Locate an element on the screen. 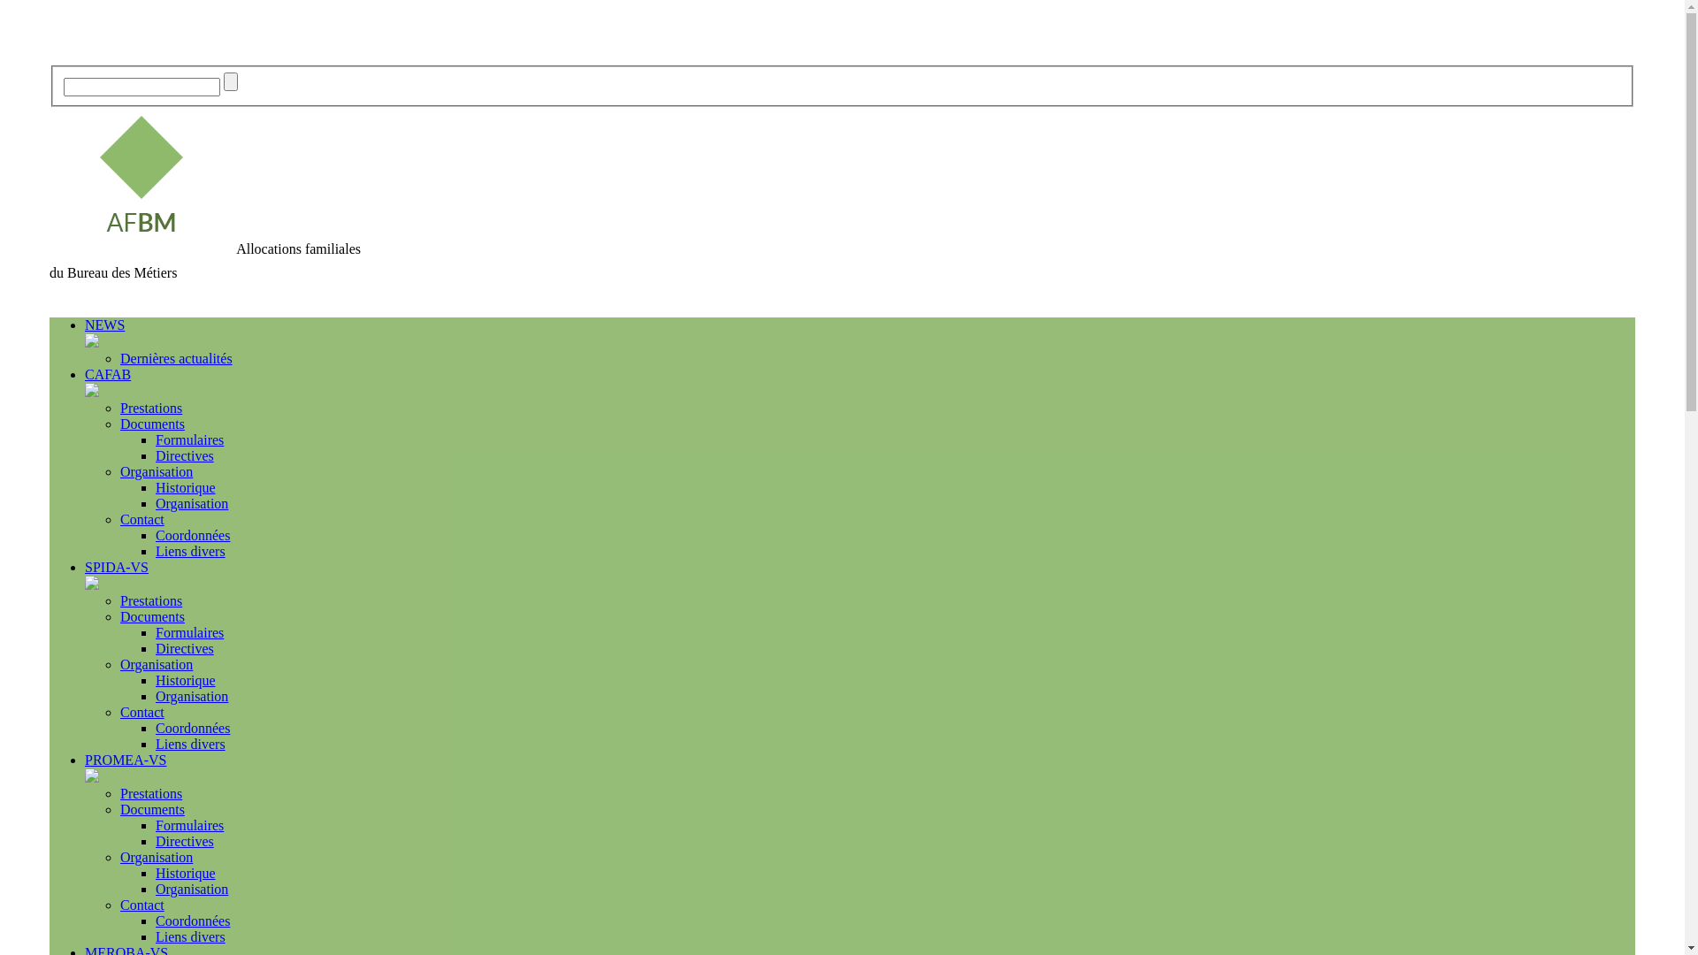 The width and height of the screenshot is (1698, 955). Formulaires is located at coordinates (189, 633).